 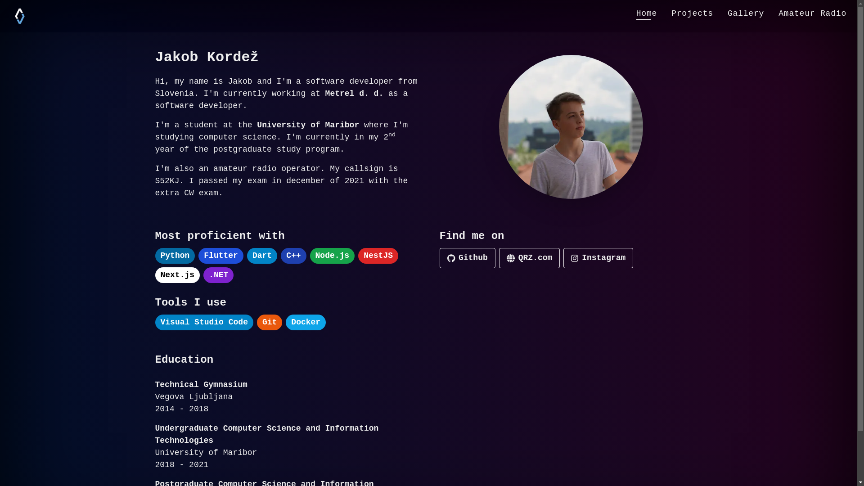 What do you see at coordinates (177, 275) in the screenshot?
I see `Next.js` at bounding box center [177, 275].